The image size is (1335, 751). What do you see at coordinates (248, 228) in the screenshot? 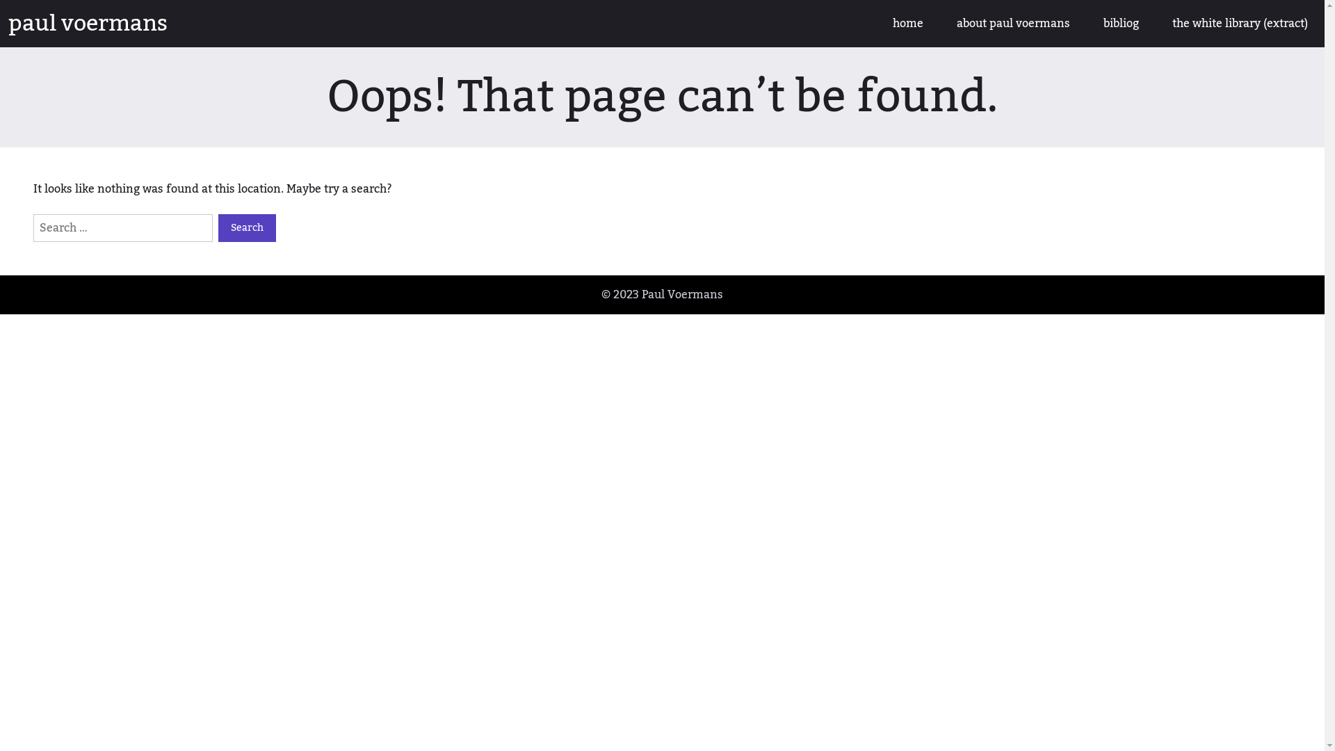
I see `Search` at bounding box center [248, 228].